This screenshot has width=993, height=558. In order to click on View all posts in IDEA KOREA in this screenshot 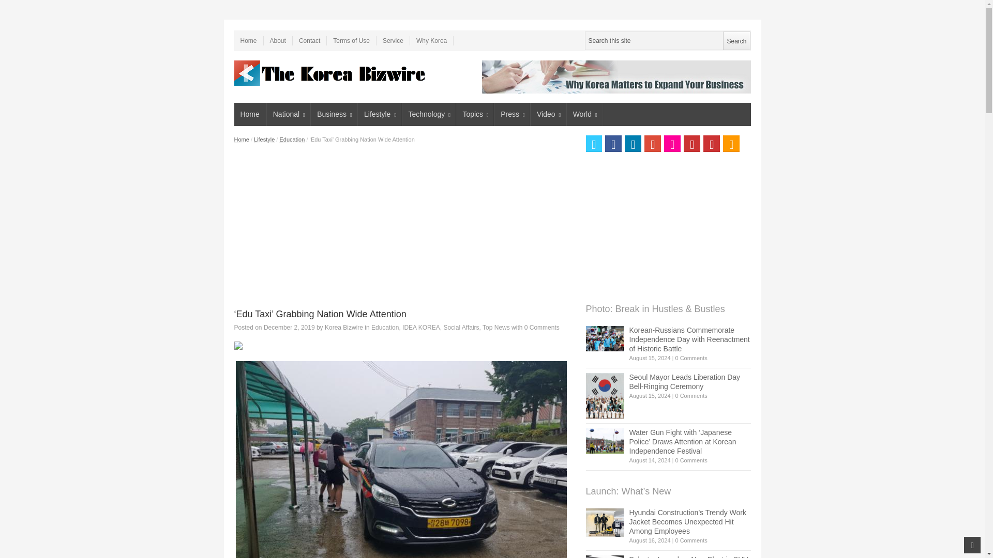, I will do `click(421, 328)`.